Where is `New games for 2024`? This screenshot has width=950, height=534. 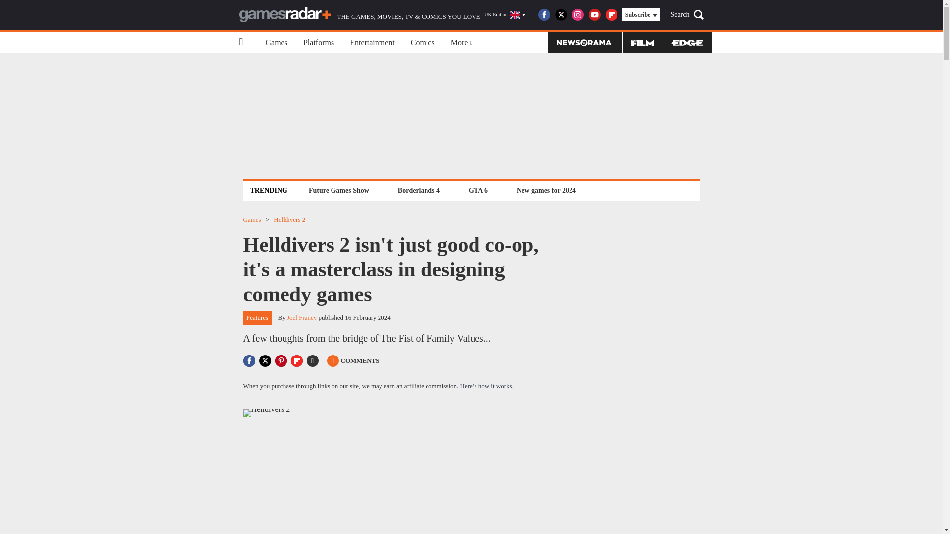
New games for 2024 is located at coordinates (546, 190).